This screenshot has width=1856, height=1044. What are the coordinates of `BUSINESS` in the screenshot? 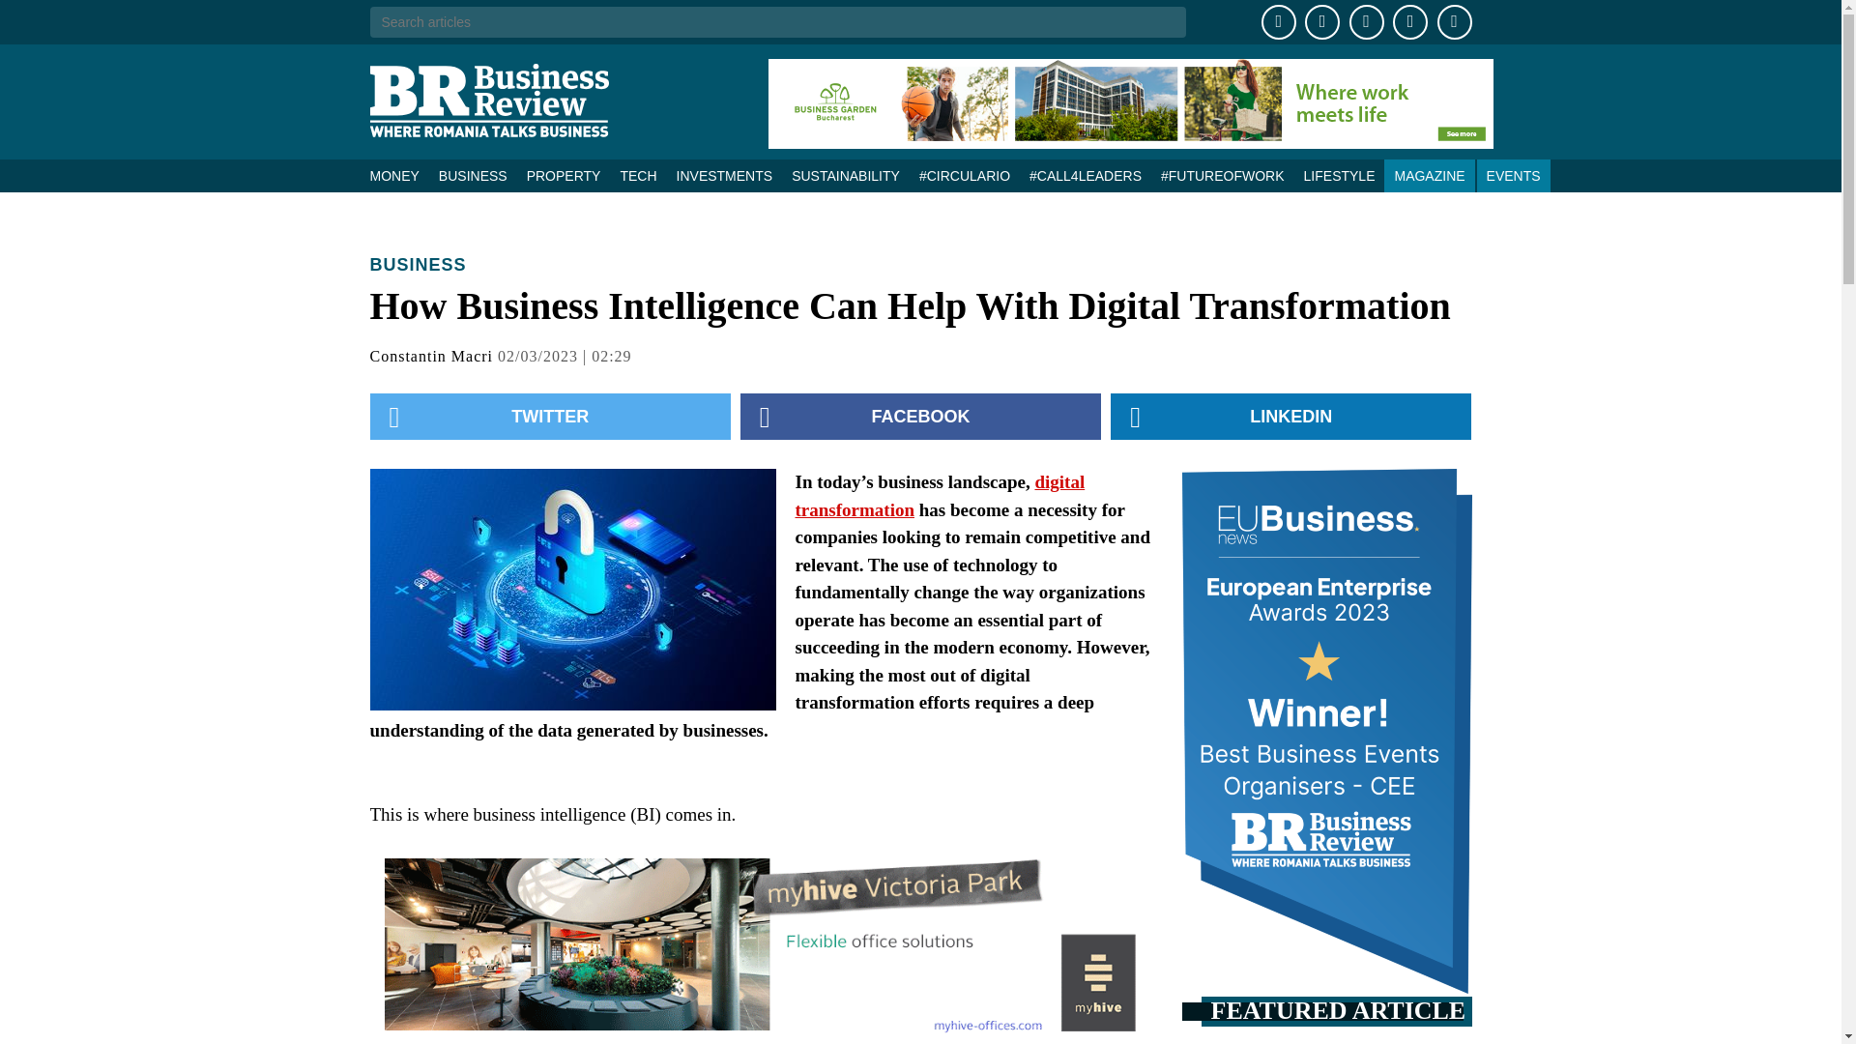 It's located at (473, 176).